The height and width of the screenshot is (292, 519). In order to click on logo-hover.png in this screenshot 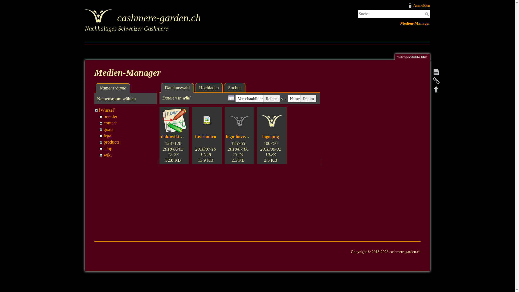, I will do `click(241, 137)`.